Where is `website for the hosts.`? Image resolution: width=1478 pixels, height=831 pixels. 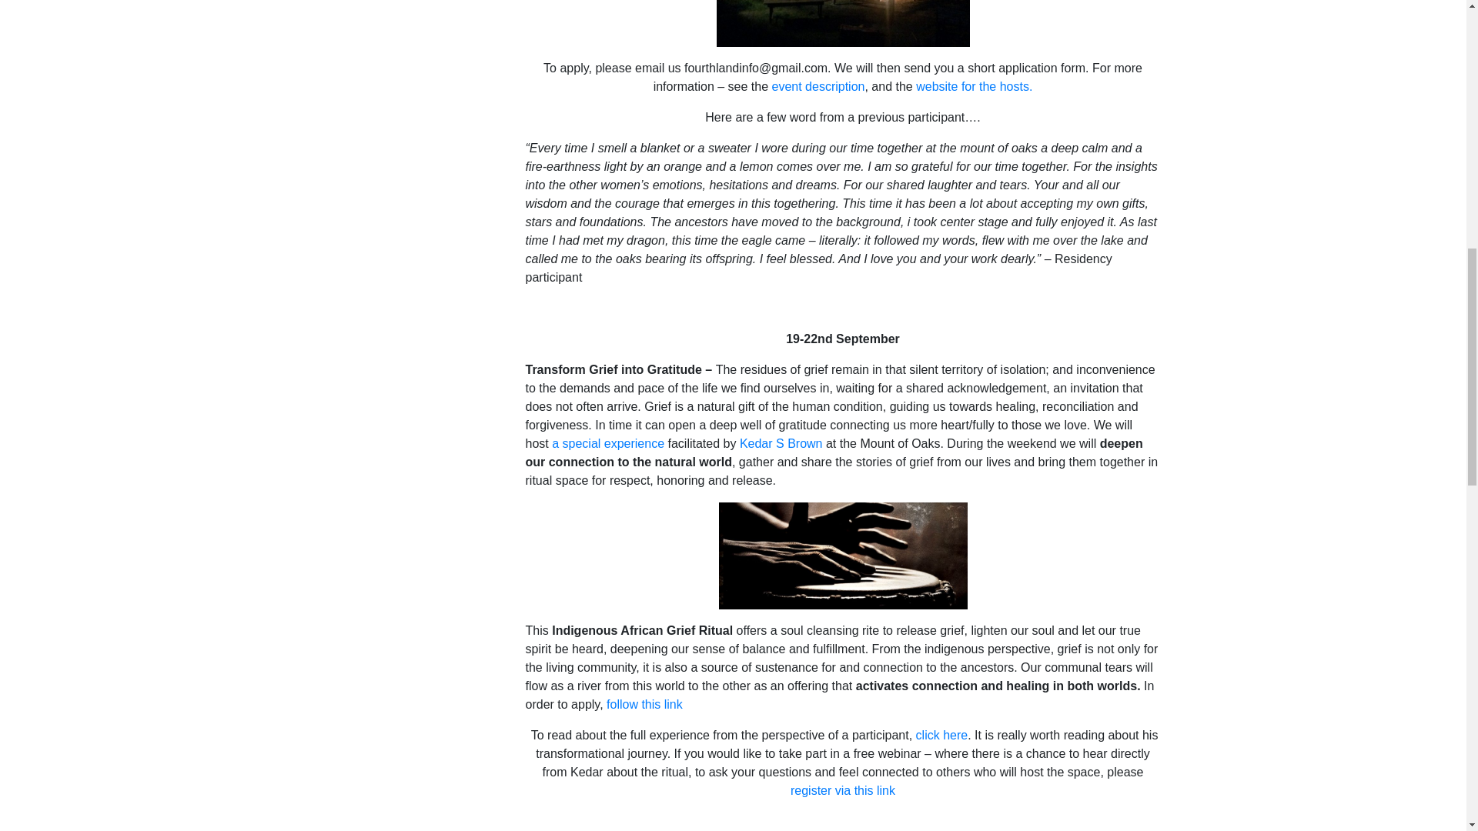 website for the hosts. is located at coordinates (974, 86).